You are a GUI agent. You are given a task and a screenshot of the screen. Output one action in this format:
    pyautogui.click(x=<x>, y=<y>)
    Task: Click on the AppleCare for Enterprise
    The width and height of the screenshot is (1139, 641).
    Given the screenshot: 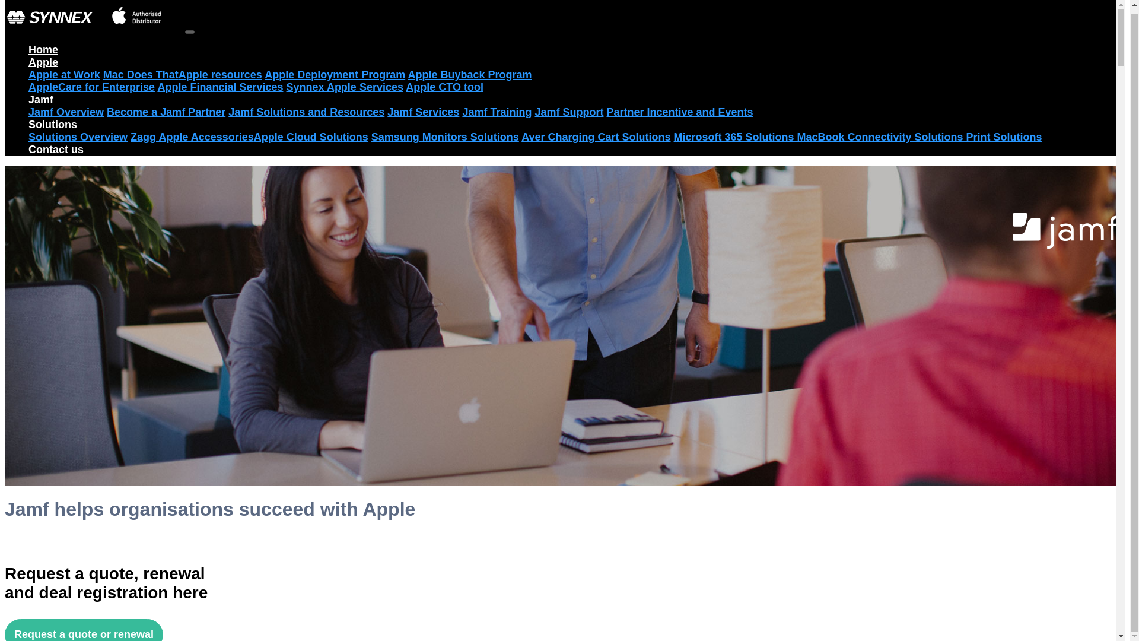 What is the action you would take?
    pyautogui.click(x=91, y=87)
    